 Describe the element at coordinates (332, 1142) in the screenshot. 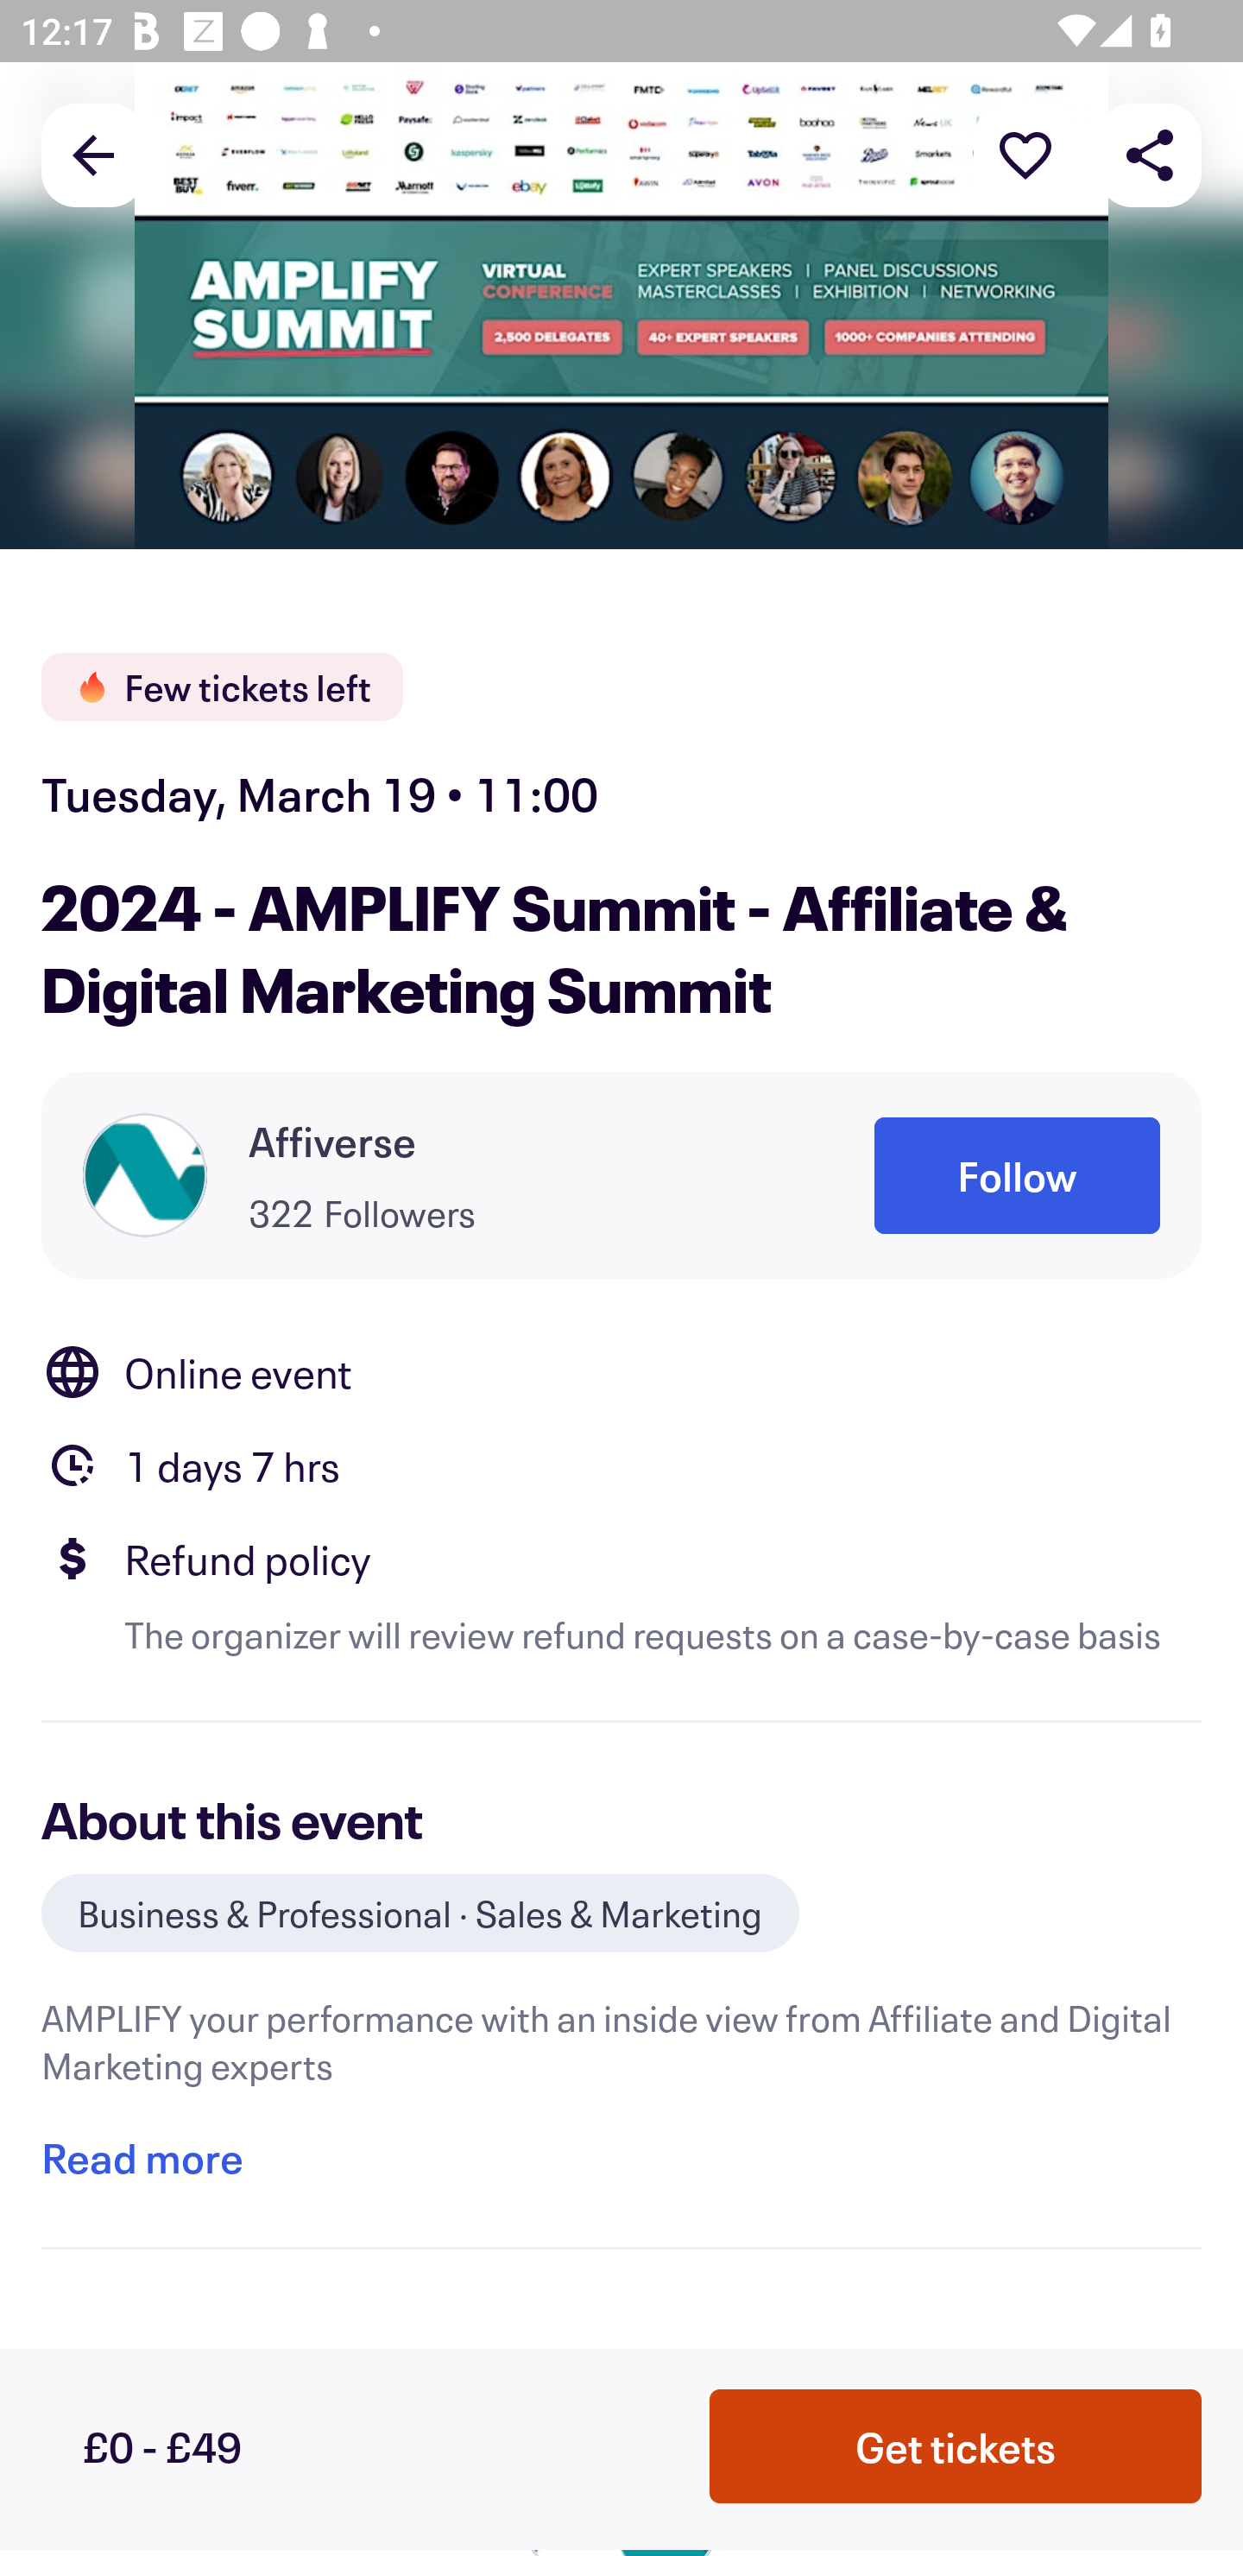

I see `Affiverse` at that location.